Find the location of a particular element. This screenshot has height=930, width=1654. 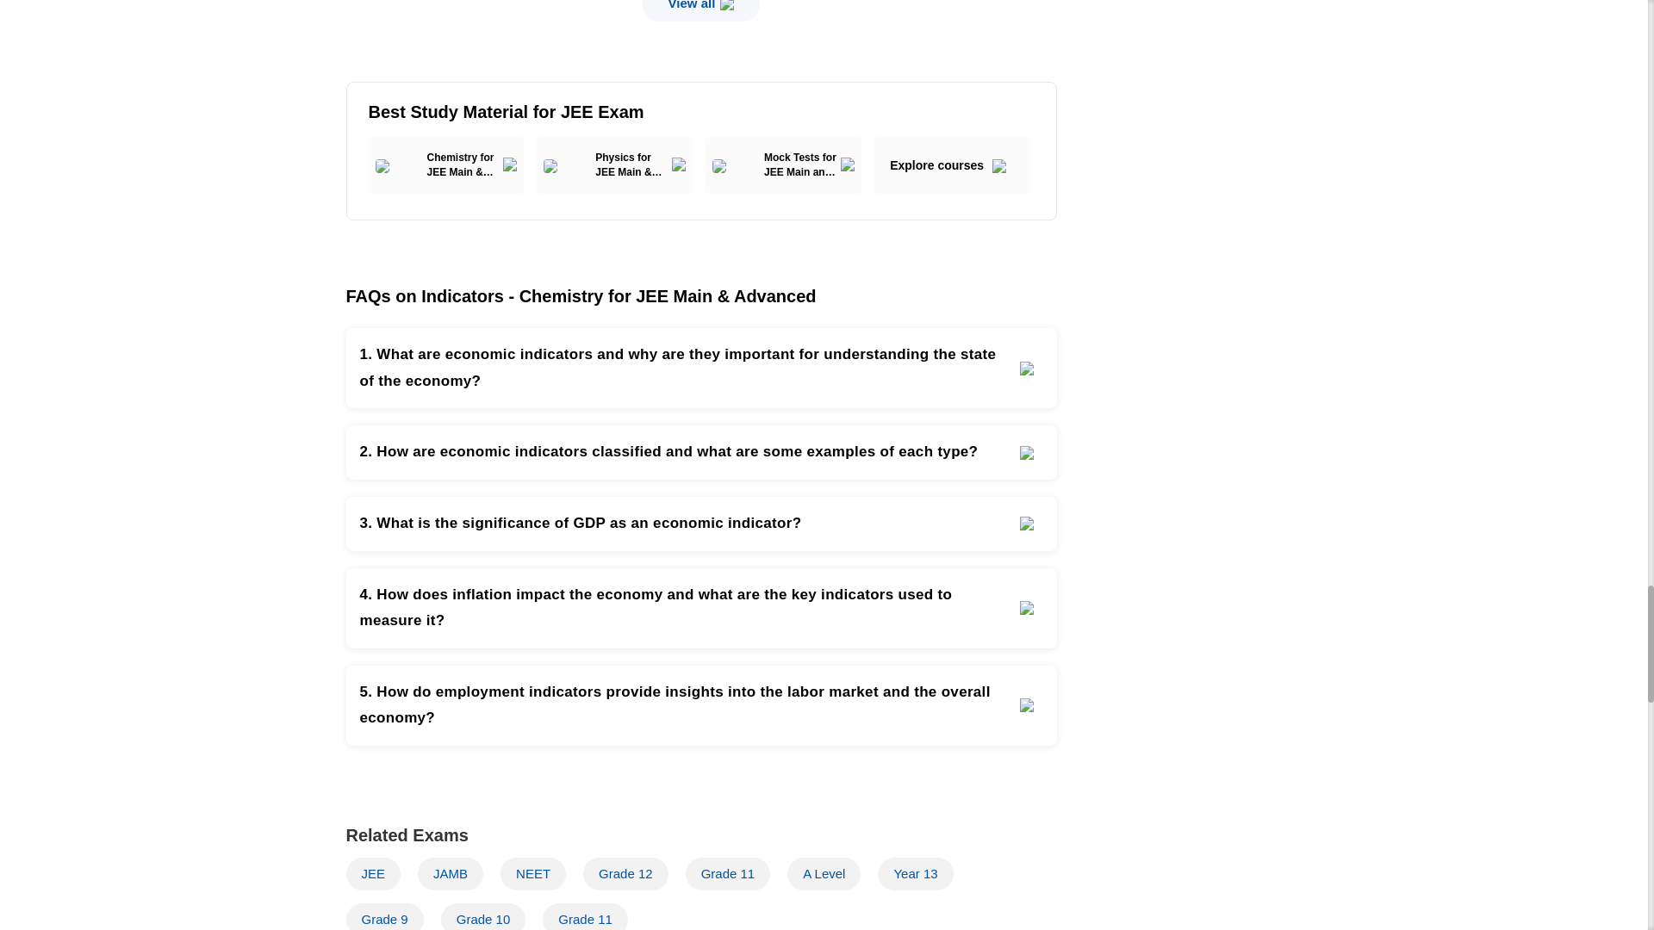

NEET is located at coordinates (532, 873).